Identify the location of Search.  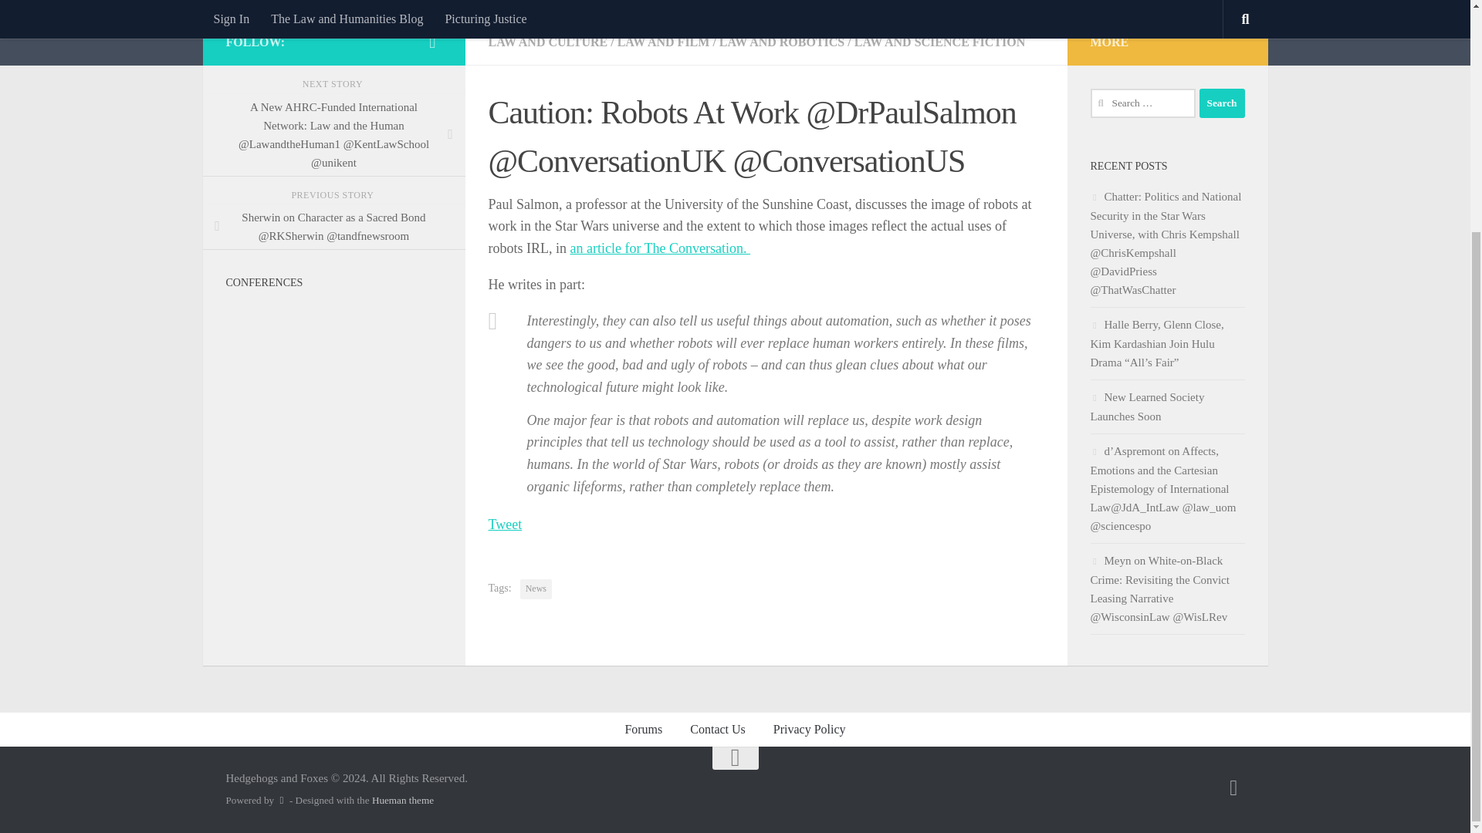
(1221, 103).